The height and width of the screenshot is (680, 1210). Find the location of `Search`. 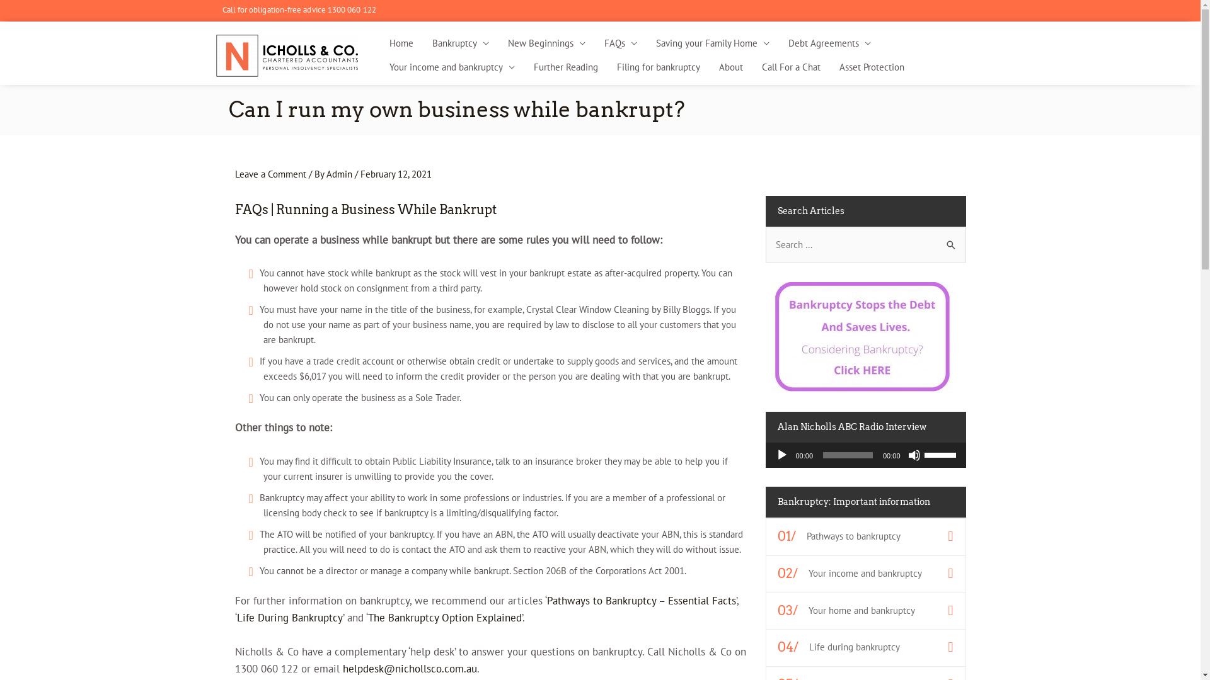

Search is located at coordinates (952, 239).